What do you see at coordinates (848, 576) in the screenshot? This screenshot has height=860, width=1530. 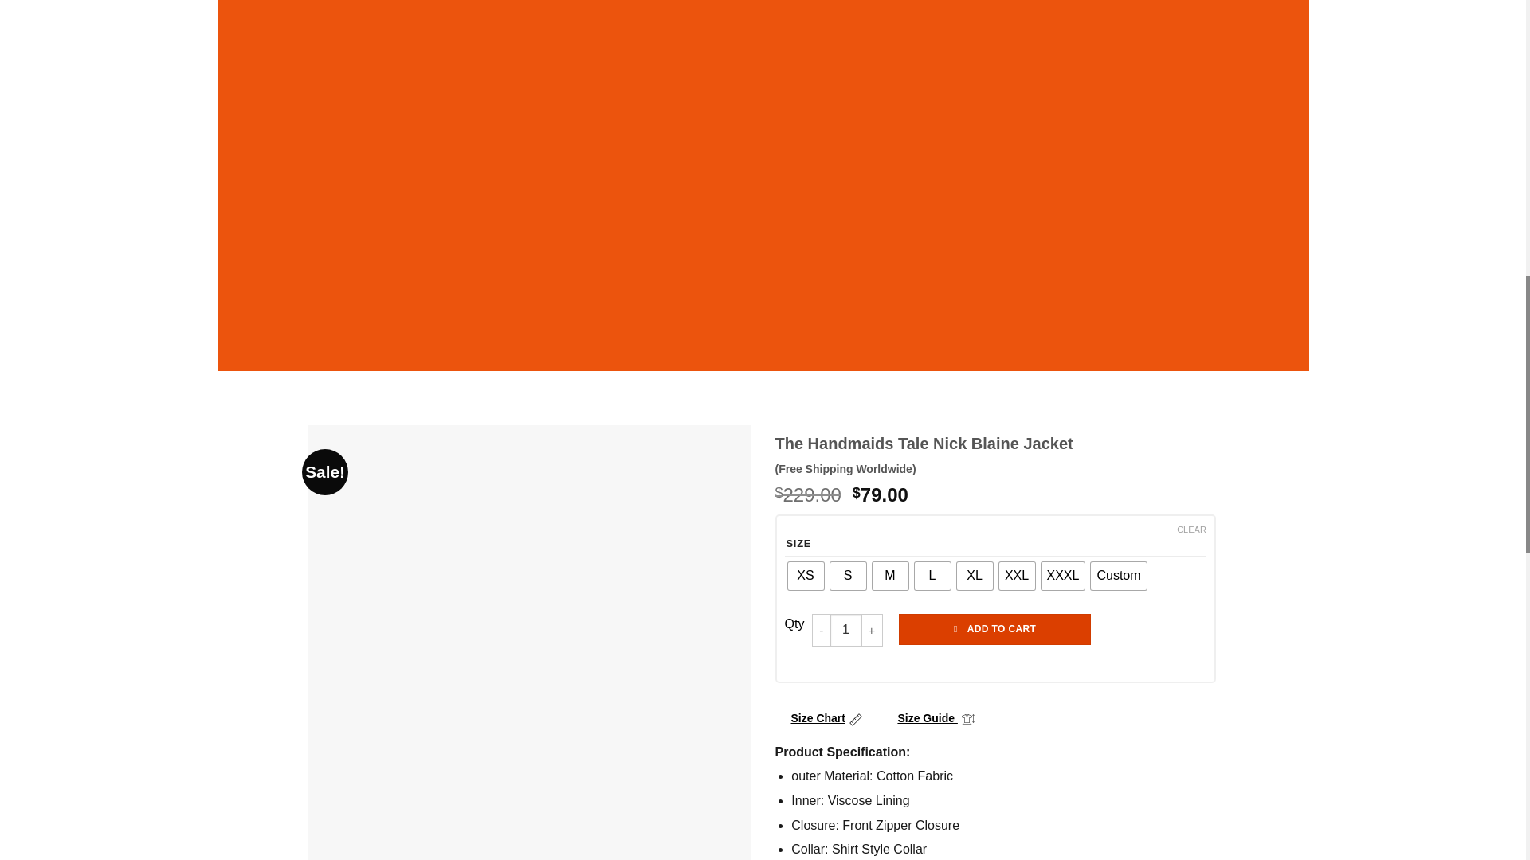 I see `S` at bounding box center [848, 576].